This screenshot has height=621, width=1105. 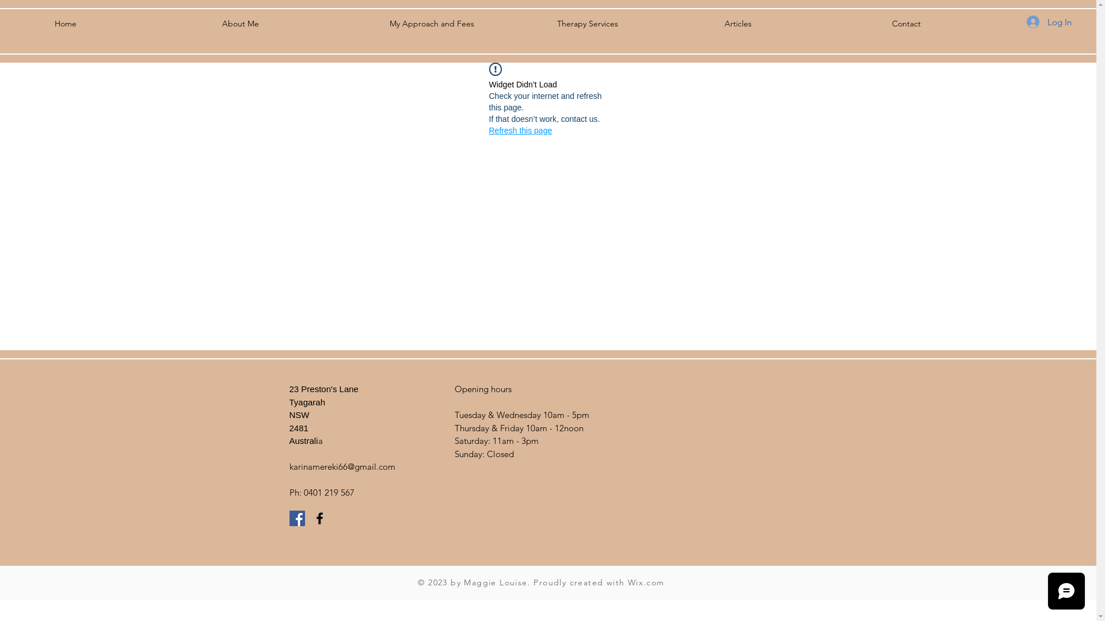 I want to click on Refresh this page, so click(x=521, y=131).